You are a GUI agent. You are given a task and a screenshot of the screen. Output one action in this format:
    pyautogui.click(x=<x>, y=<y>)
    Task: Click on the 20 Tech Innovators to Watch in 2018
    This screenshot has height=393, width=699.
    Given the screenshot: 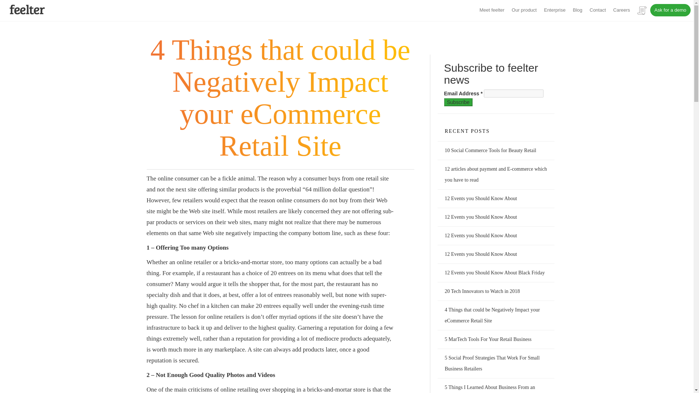 What is the action you would take?
    pyautogui.click(x=482, y=291)
    